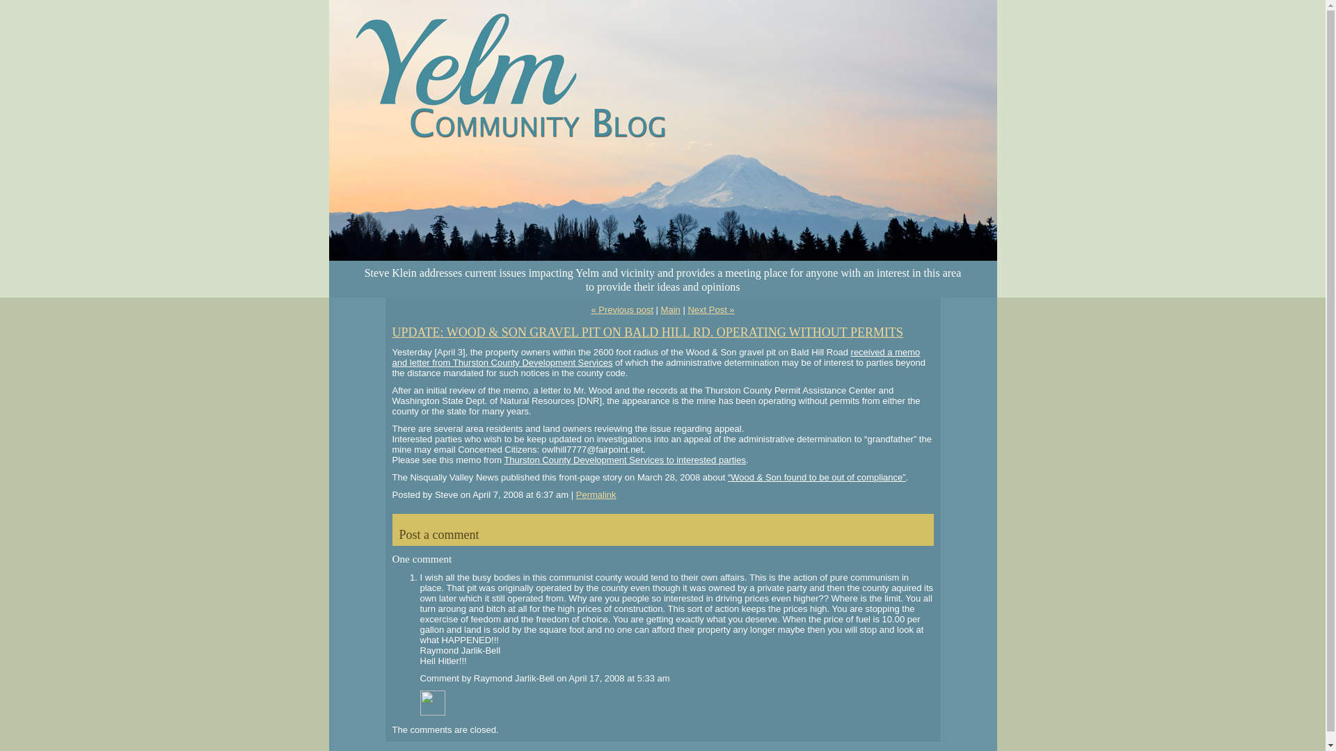  Describe the element at coordinates (596, 495) in the screenshot. I see `Permalink` at that location.